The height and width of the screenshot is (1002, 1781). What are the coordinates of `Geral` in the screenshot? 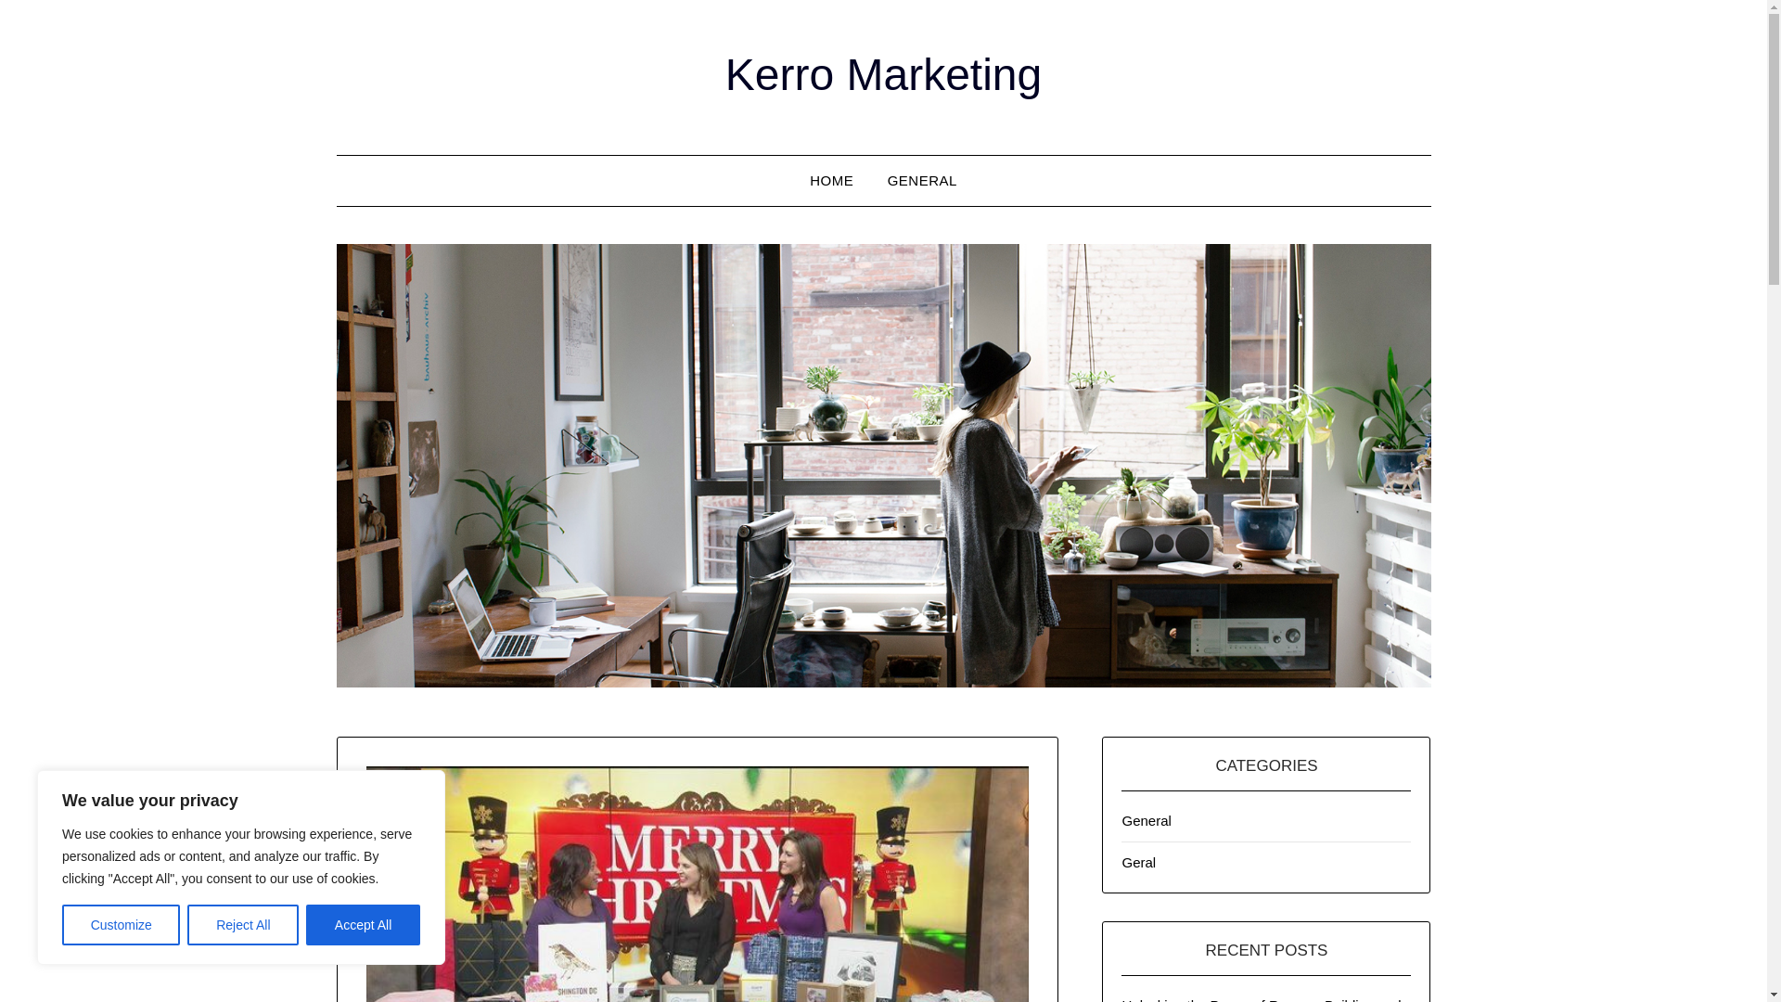 It's located at (1139, 863).